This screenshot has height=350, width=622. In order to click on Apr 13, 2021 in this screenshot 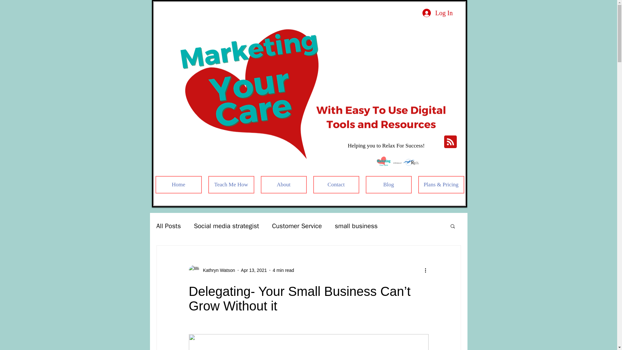, I will do `click(254, 270)`.